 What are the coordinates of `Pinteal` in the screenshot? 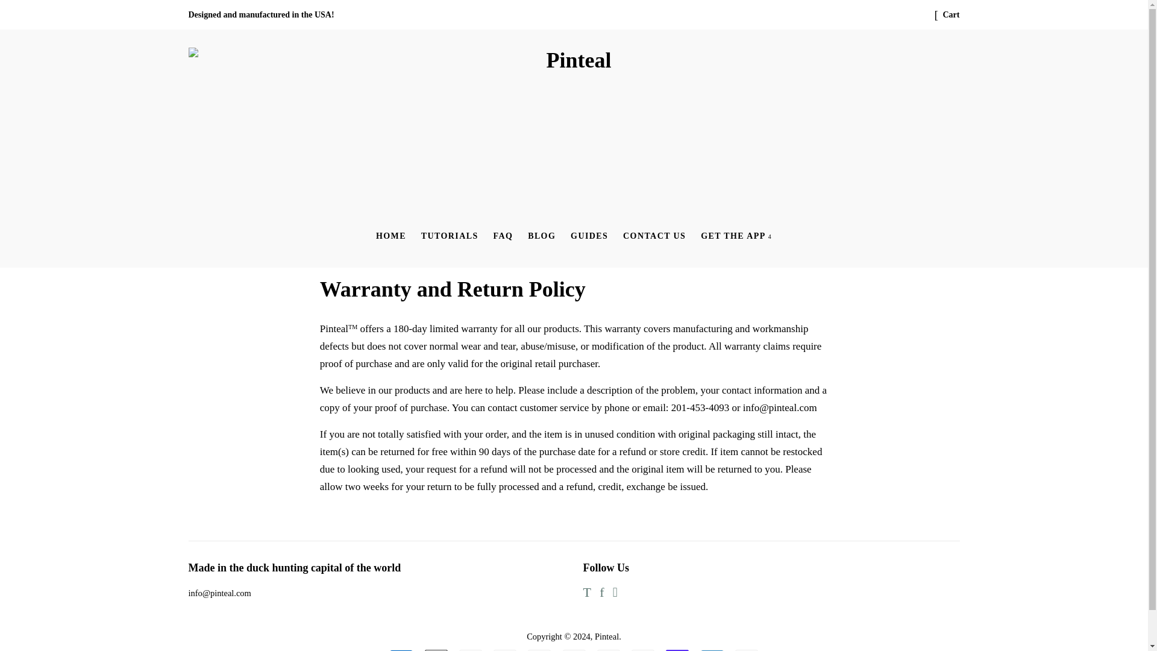 It's located at (606, 636).